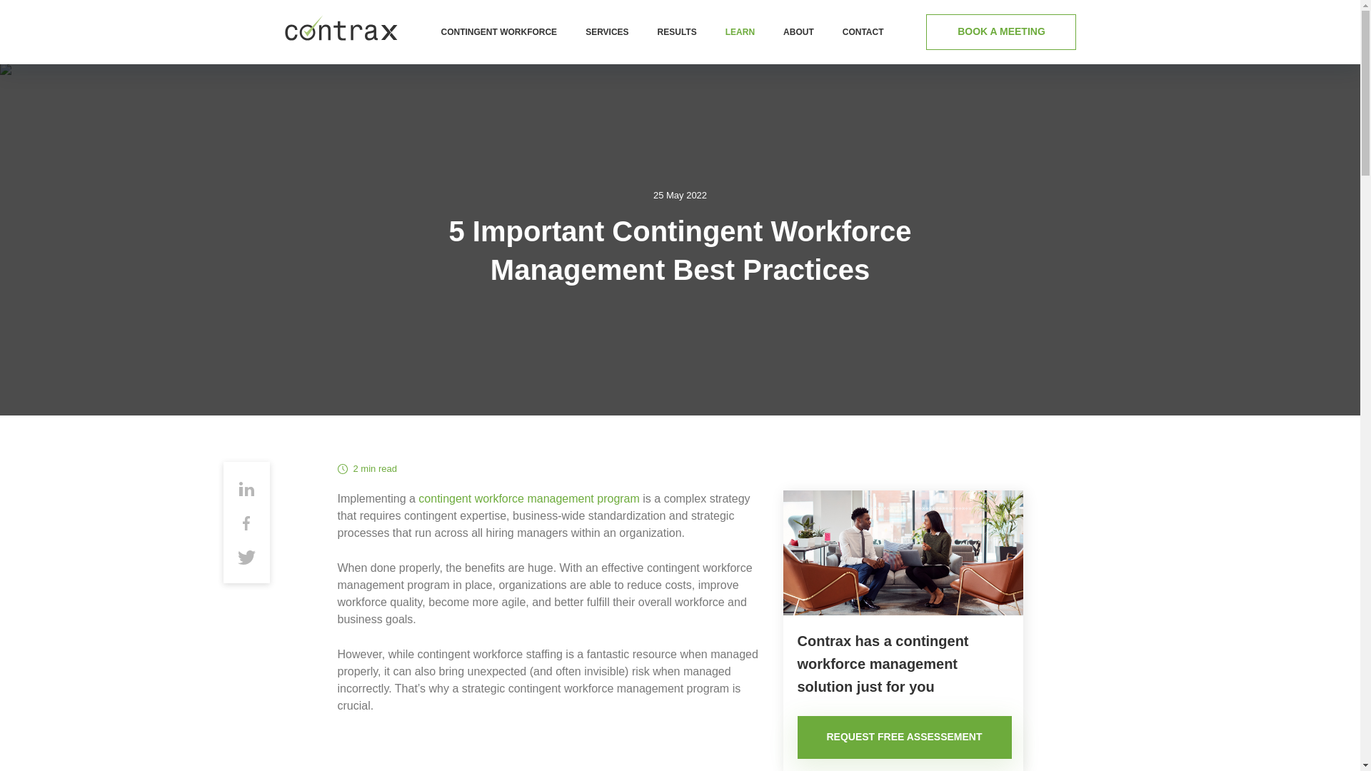  What do you see at coordinates (498, 31) in the screenshot?
I see `CONTINGENT WORKFORCE` at bounding box center [498, 31].